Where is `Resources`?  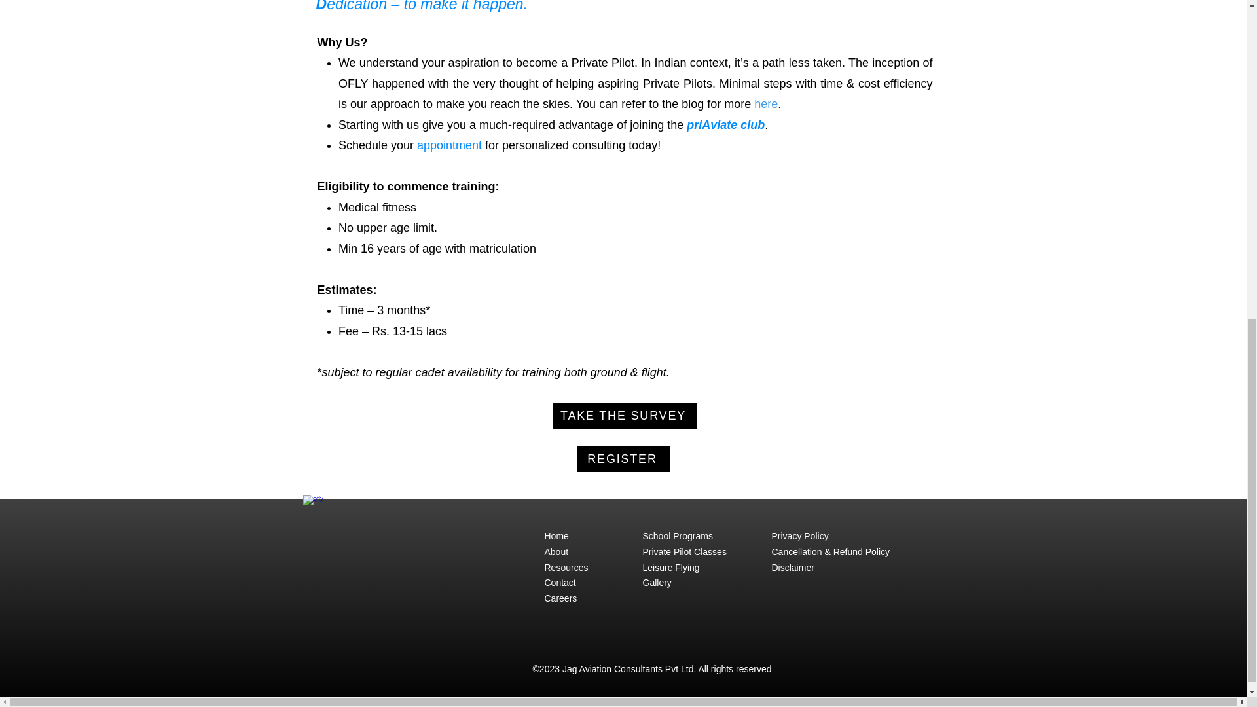
Resources is located at coordinates (566, 567).